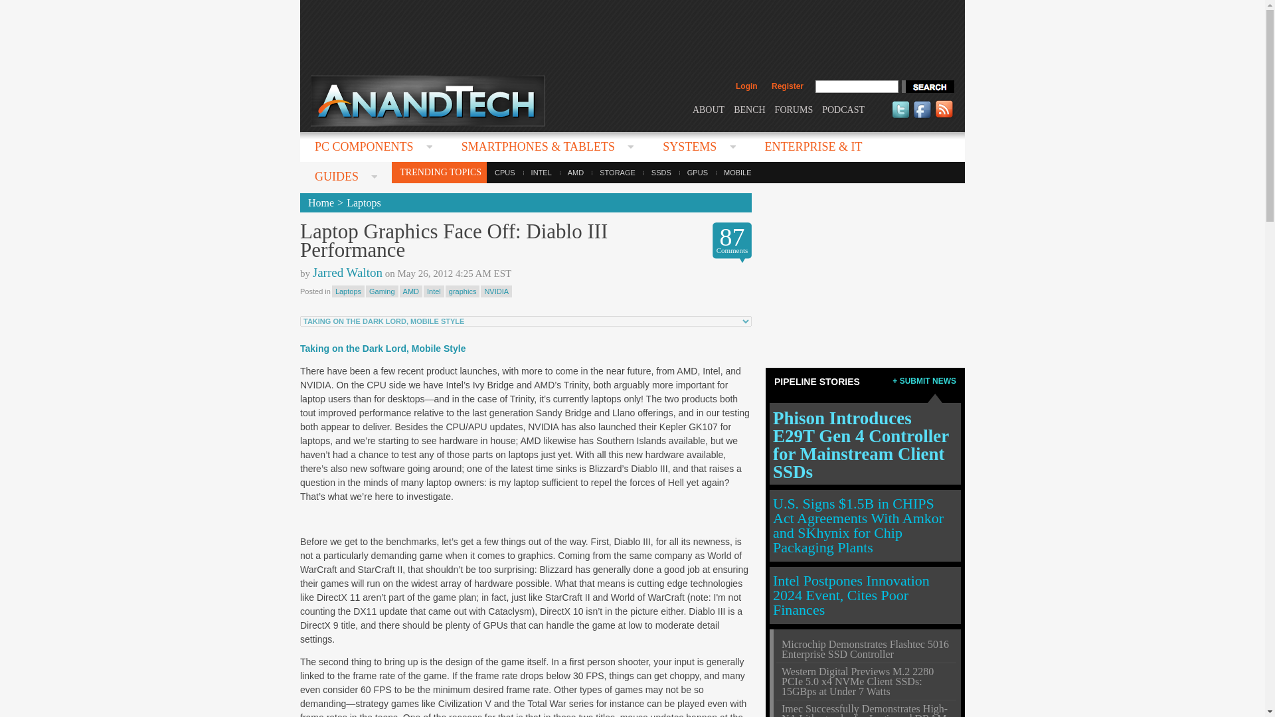 The width and height of the screenshot is (1275, 717). What do you see at coordinates (749, 109) in the screenshot?
I see `BENCH` at bounding box center [749, 109].